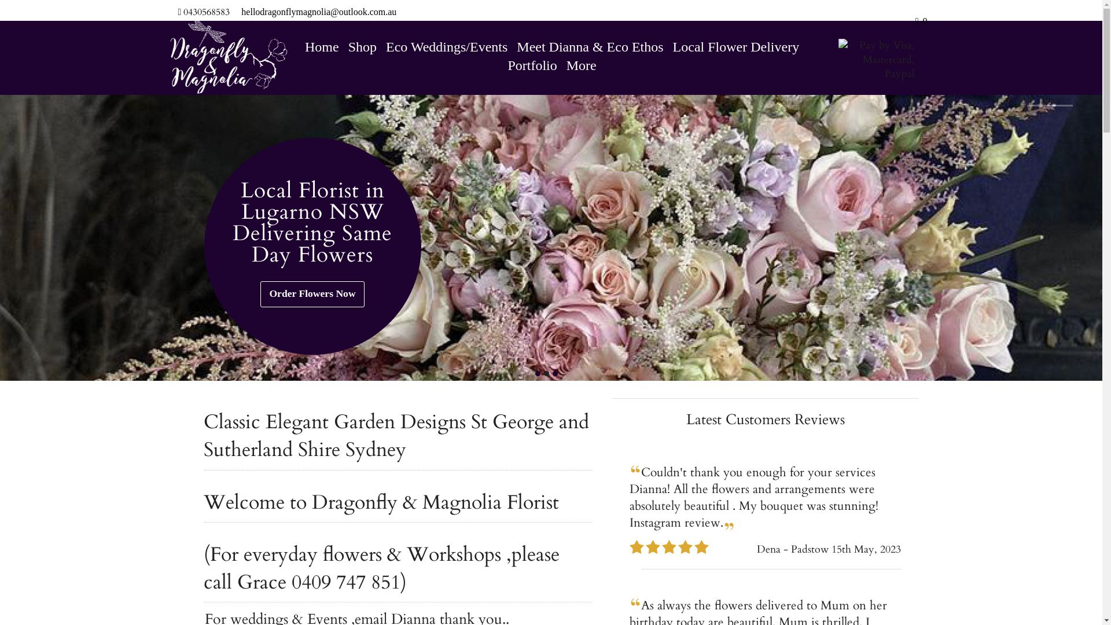 The height and width of the screenshot is (625, 1111). I want to click on Eco Weddings/Events, so click(447, 47).